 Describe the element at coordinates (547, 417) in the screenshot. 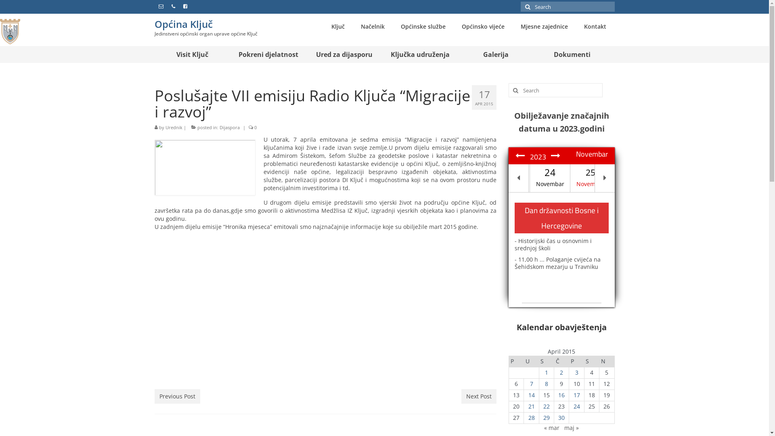

I see `29` at that location.